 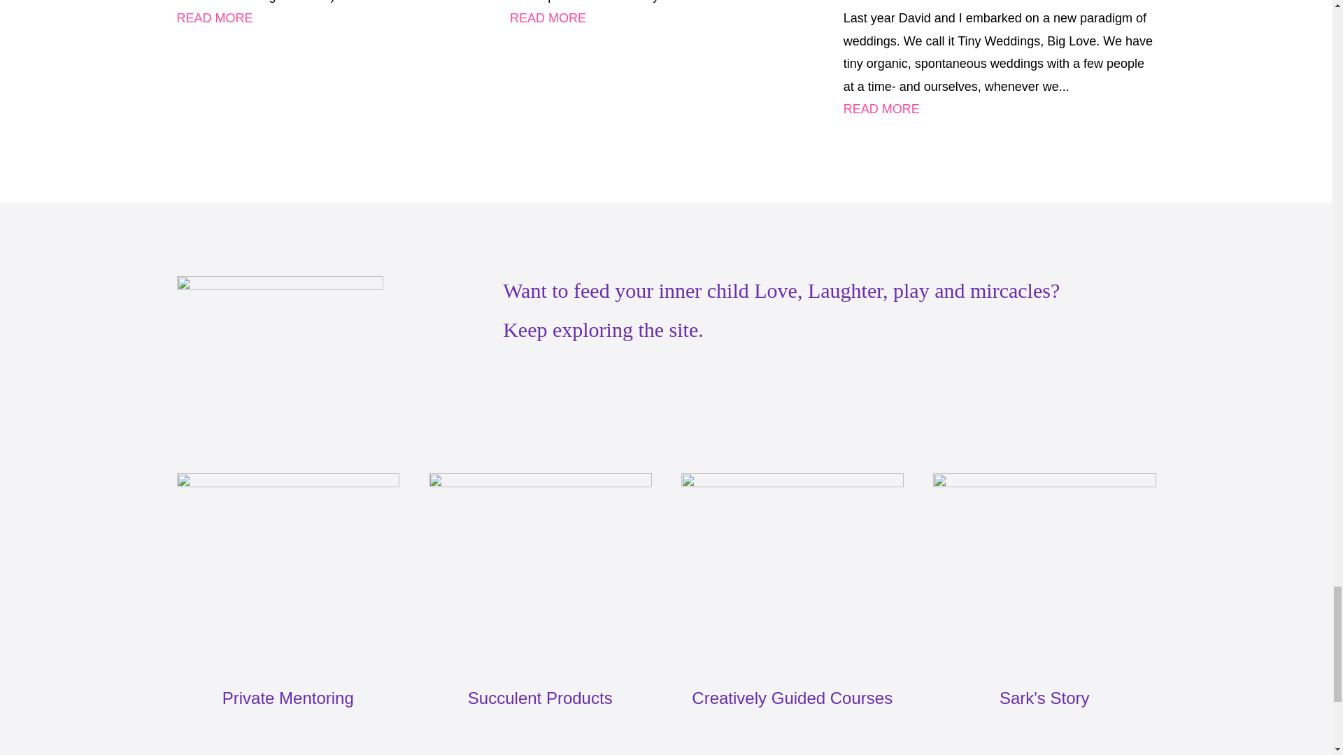 I want to click on Sarks Story, so click(x=1045, y=570).